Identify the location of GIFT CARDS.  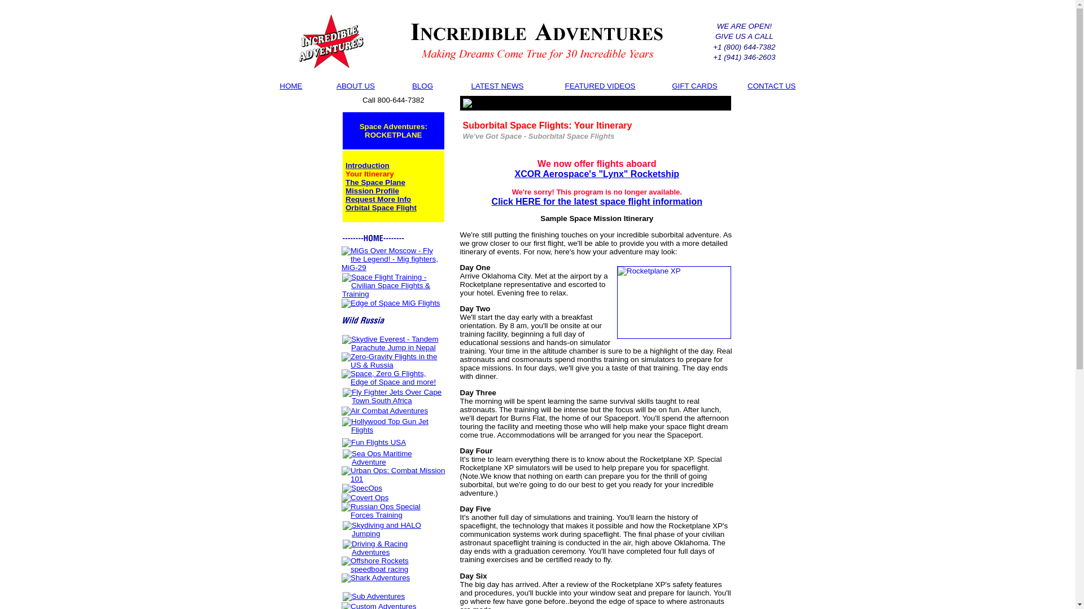
(694, 86).